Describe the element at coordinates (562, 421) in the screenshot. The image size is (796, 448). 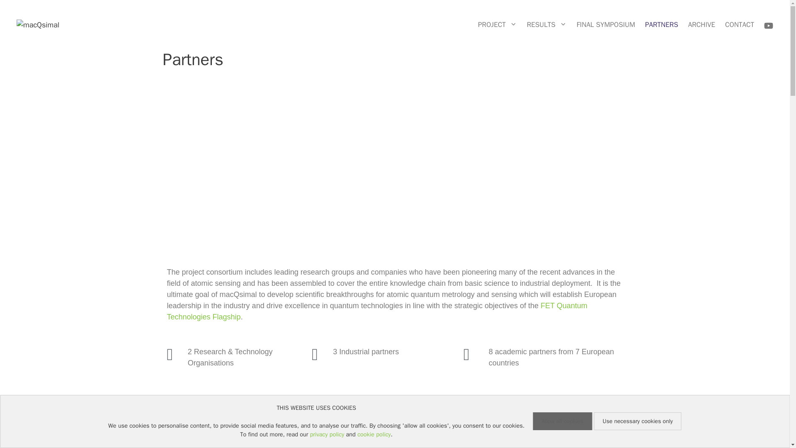
I see `Allow all cookies` at that location.